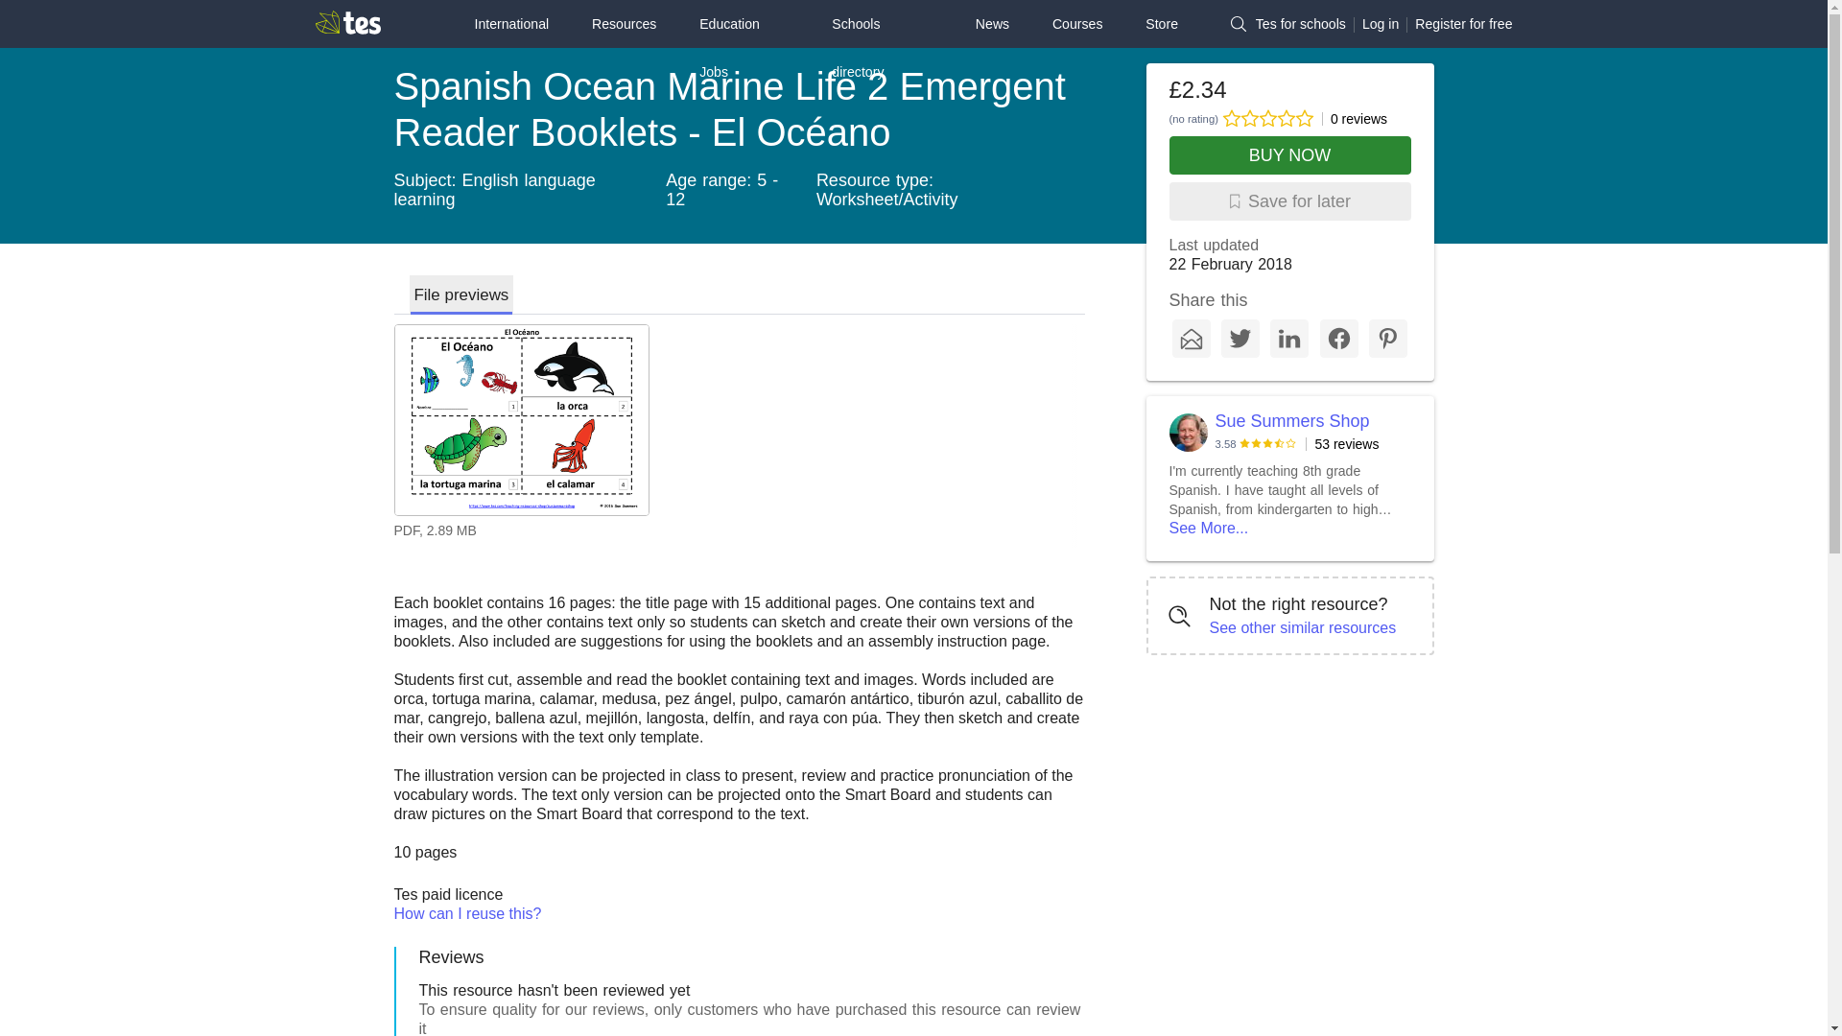 The image size is (1842, 1036). I want to click on Schools directory, so click(882, 48).